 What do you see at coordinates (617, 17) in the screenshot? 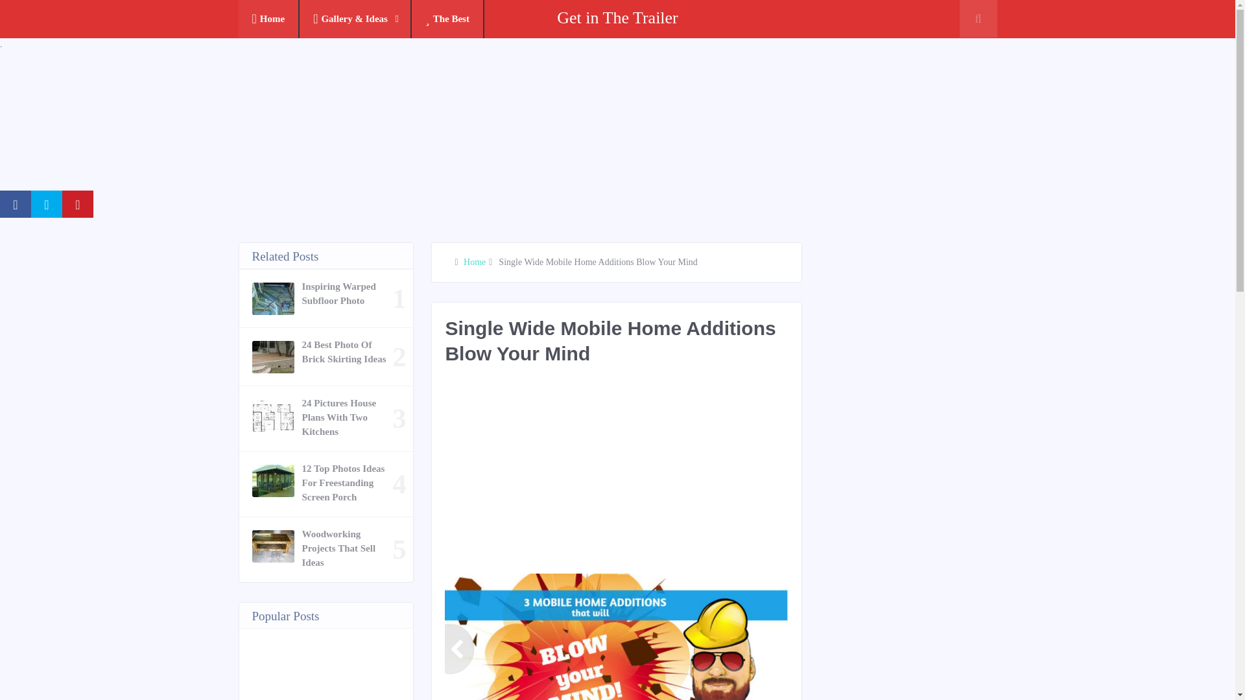
I see `Get in The Trailer` at bounding box center [617, 17].